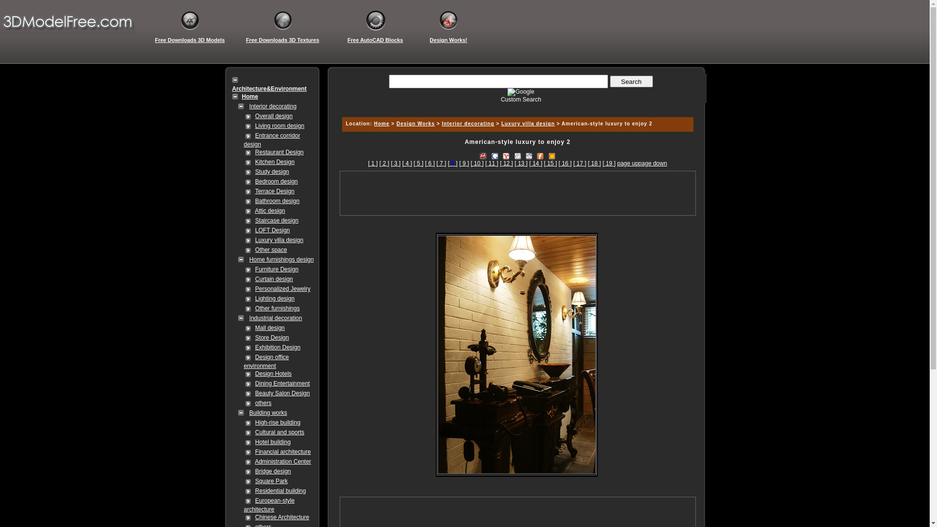 The width and height of the screenshot is (937, 527). I want to click on Home, so click(250, 97).